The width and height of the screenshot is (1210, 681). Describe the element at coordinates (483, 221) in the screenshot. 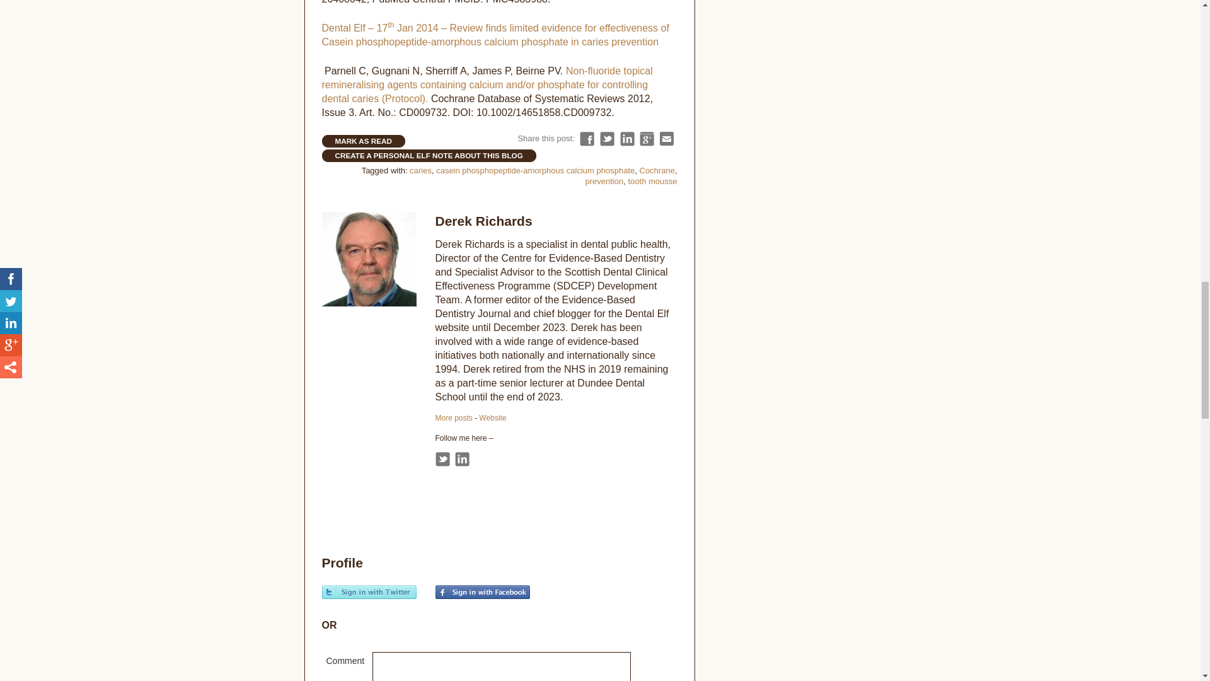

I see `Derek Richards` at that location.